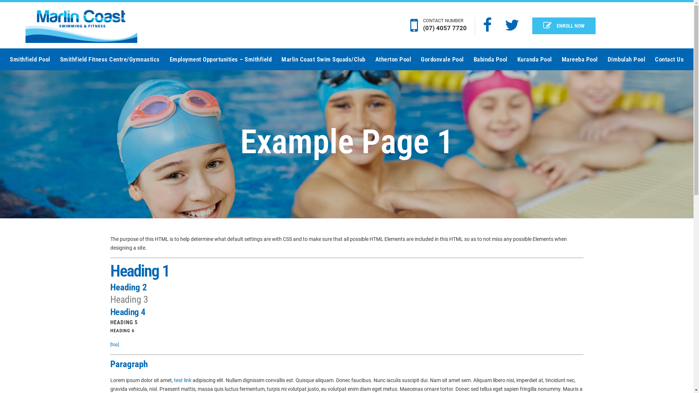  Describe the element at coordinates (323, 59) in the screenshot. I see `Marlin Coast Swim Squads/Club` at that location.